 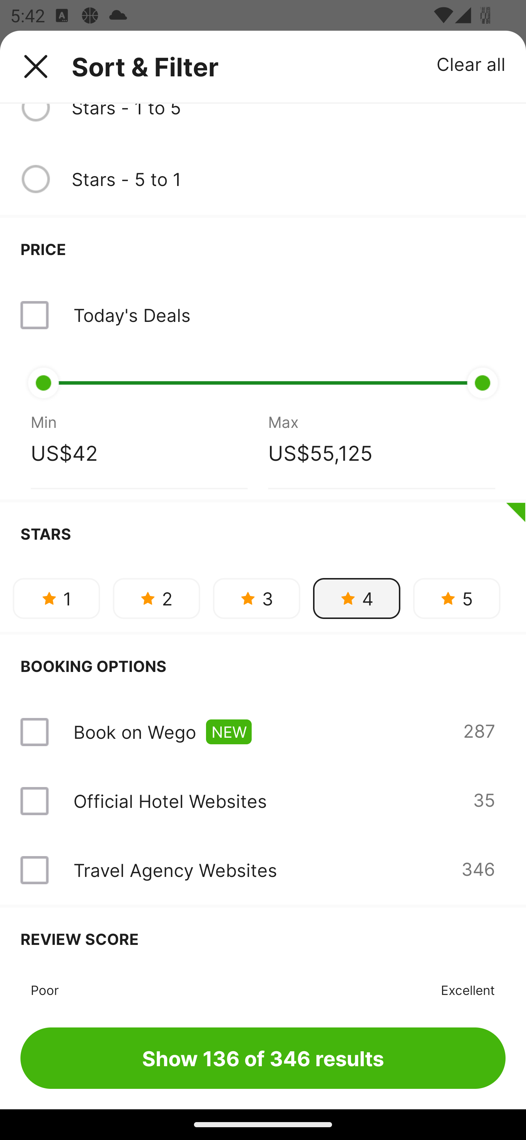 What do you see at coordinates (457, 598) in the screenshot?
I see `5` at bounding box center [457, 598].